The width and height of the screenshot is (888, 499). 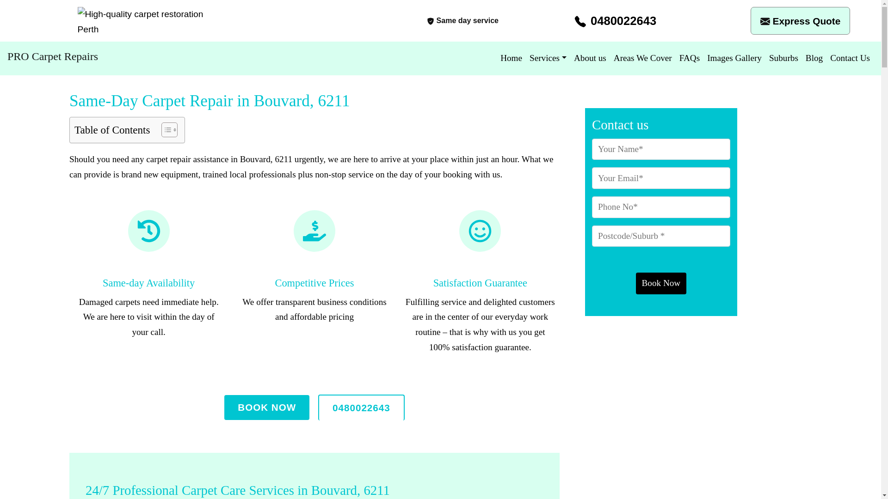 What do you see at coordinates (814, 58) in the screenshot?
I see `Blog` at bounding box center [814, 58].